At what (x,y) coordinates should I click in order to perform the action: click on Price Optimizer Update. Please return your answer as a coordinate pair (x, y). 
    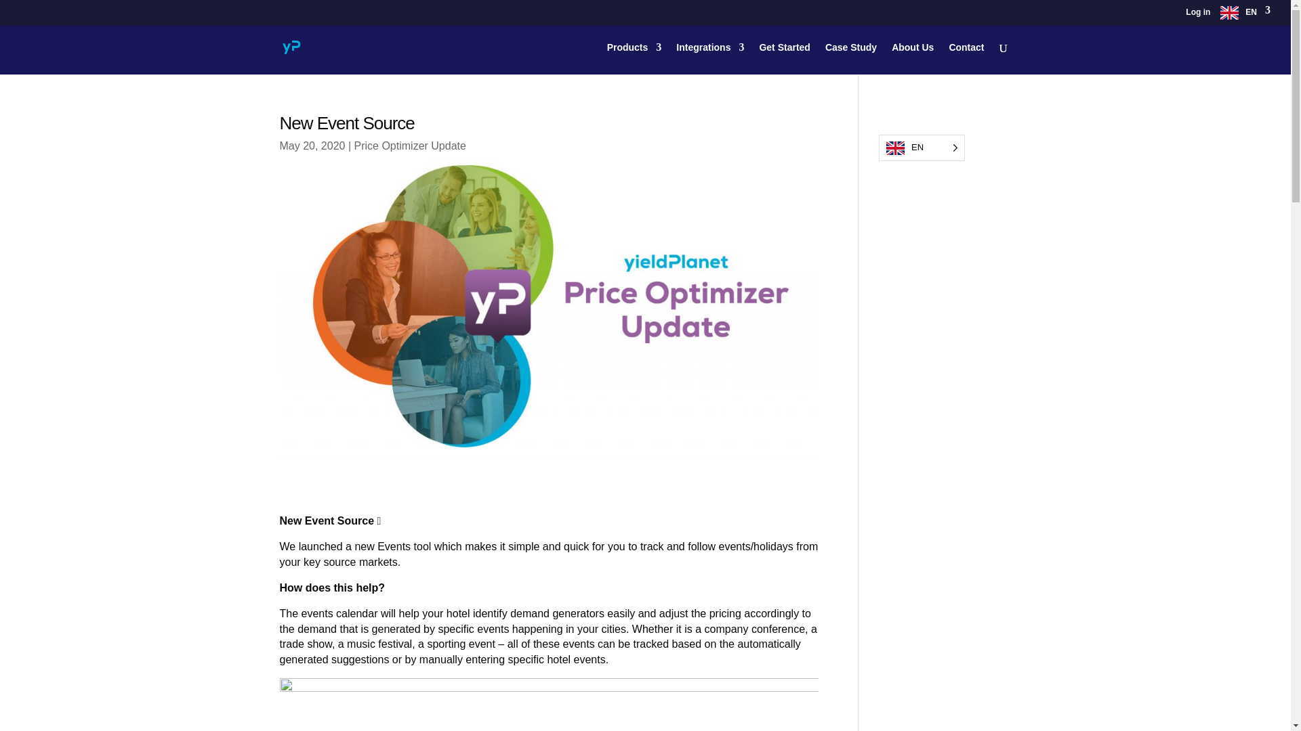
    Looking at the image, I should click on (409, 146).